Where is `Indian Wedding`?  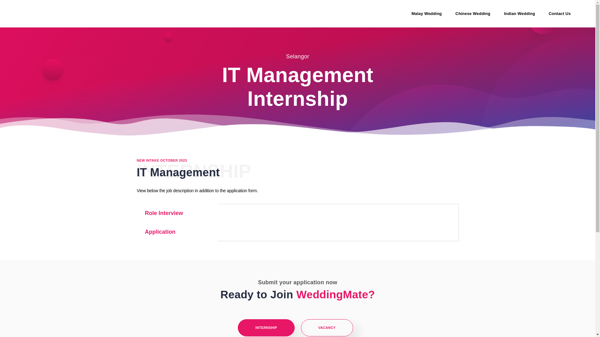
Indian Wedding is located at coordinates (519, 14).